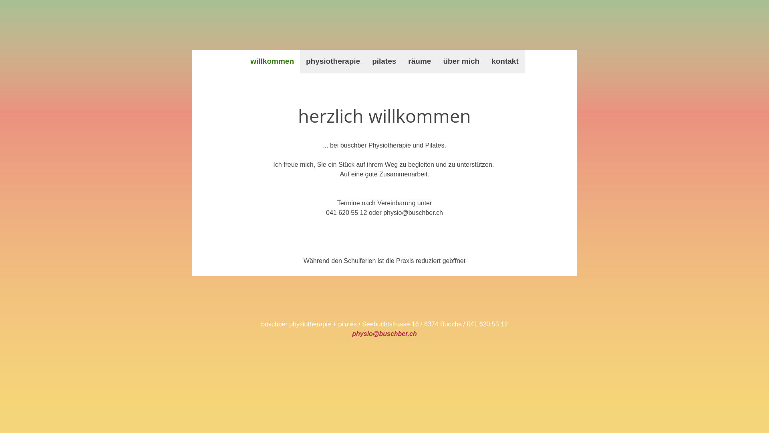 This screenshot has width=769, height=433. What do you see at coordinates (384, 62) in the screenshot?
I see `pilates` at bounding box center [384, 62].